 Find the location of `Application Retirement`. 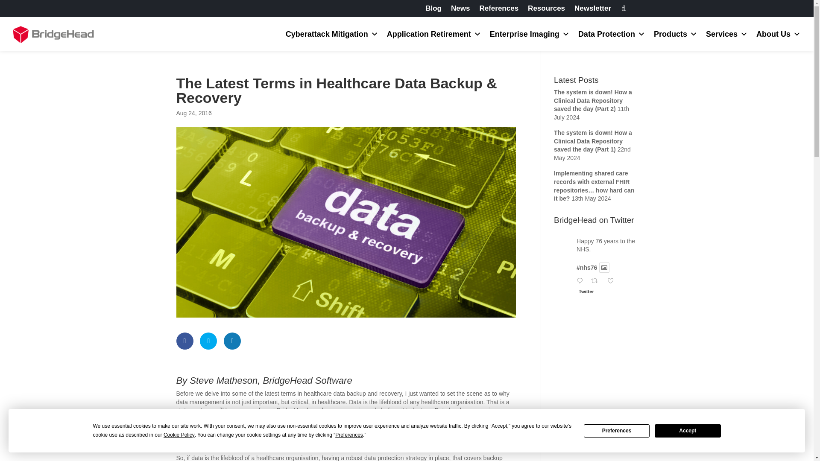

Application Retirement is located at coordinates (434, 34).